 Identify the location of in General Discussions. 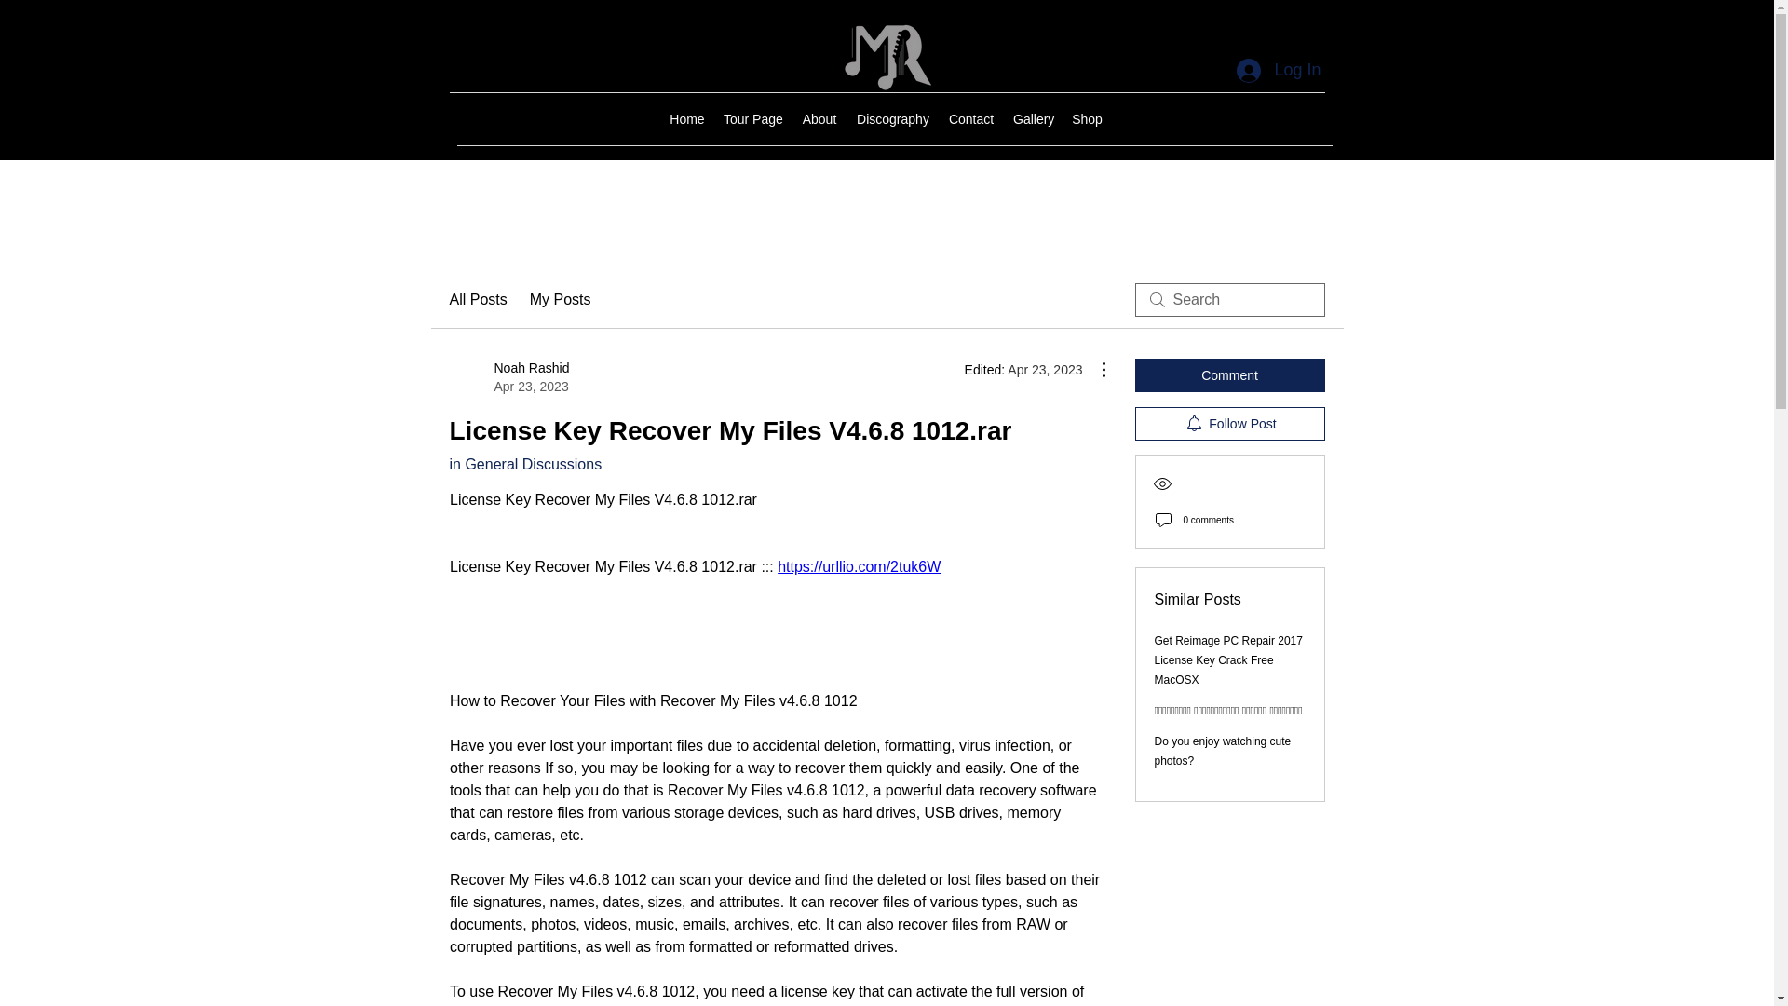
(524, 464).